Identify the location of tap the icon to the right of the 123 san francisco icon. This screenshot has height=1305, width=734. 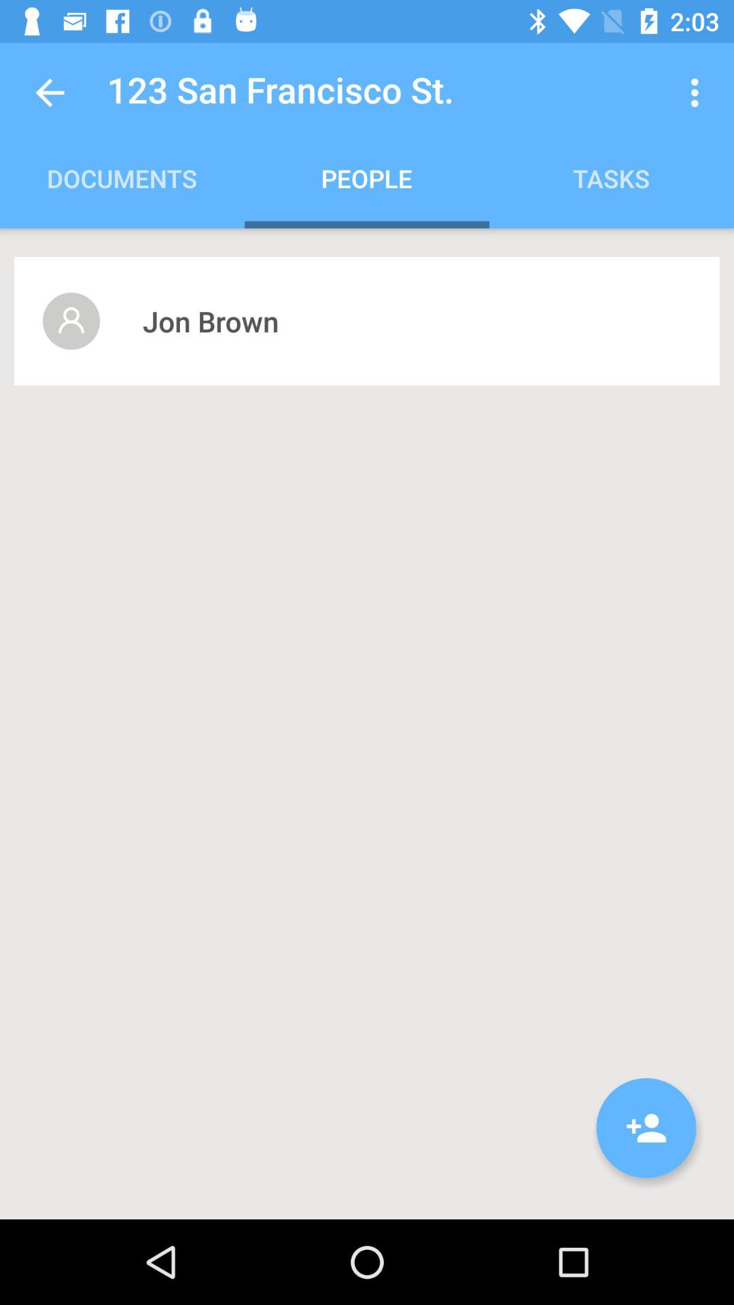
(699, 92).